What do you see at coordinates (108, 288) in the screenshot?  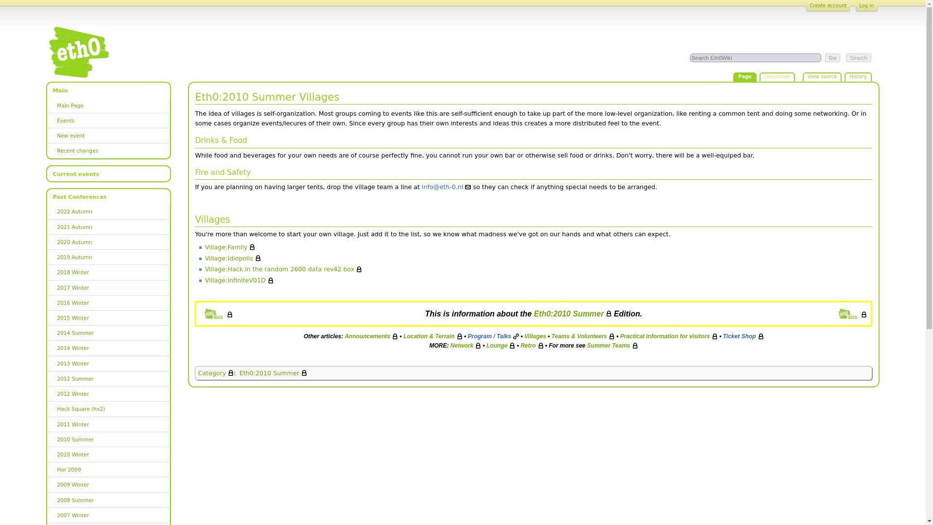 I see `2017 Winter` at bounding box center [108, 288].